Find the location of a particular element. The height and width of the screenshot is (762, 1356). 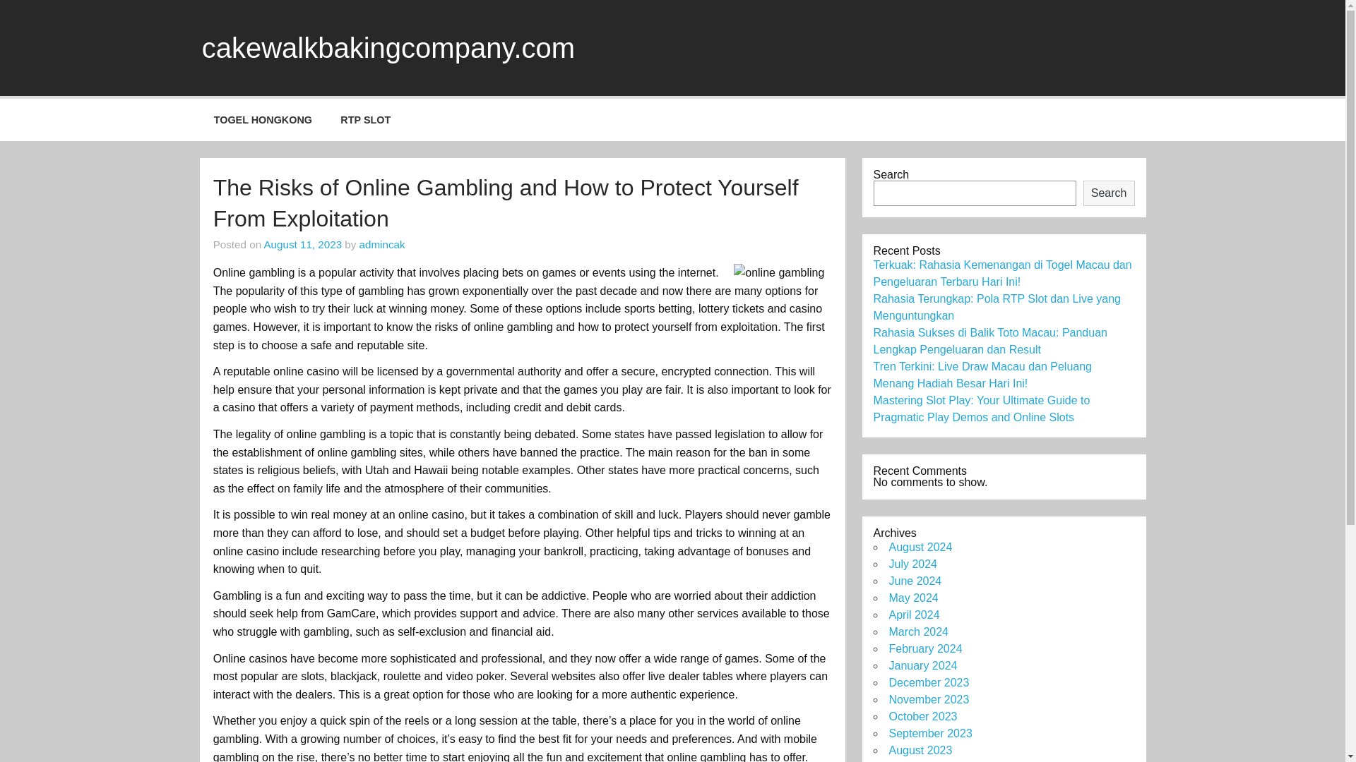

TOGEL HONGKONG is located at coordinates (263, 120).